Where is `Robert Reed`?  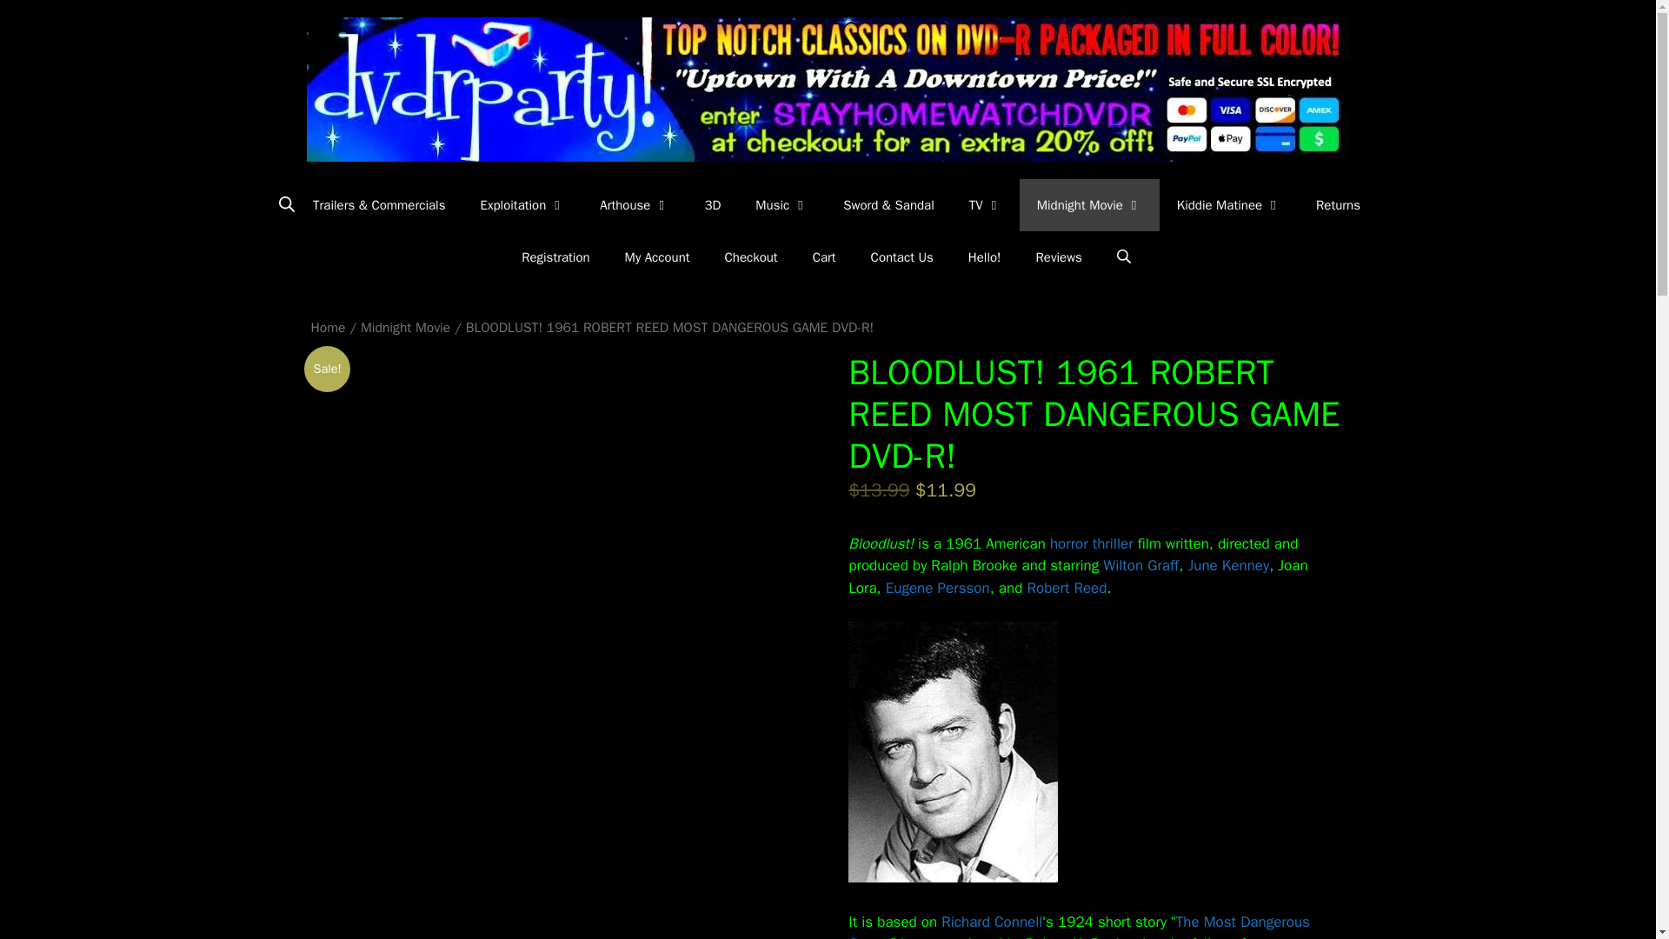
Robert Reed is located at coordinates (1066, 588).